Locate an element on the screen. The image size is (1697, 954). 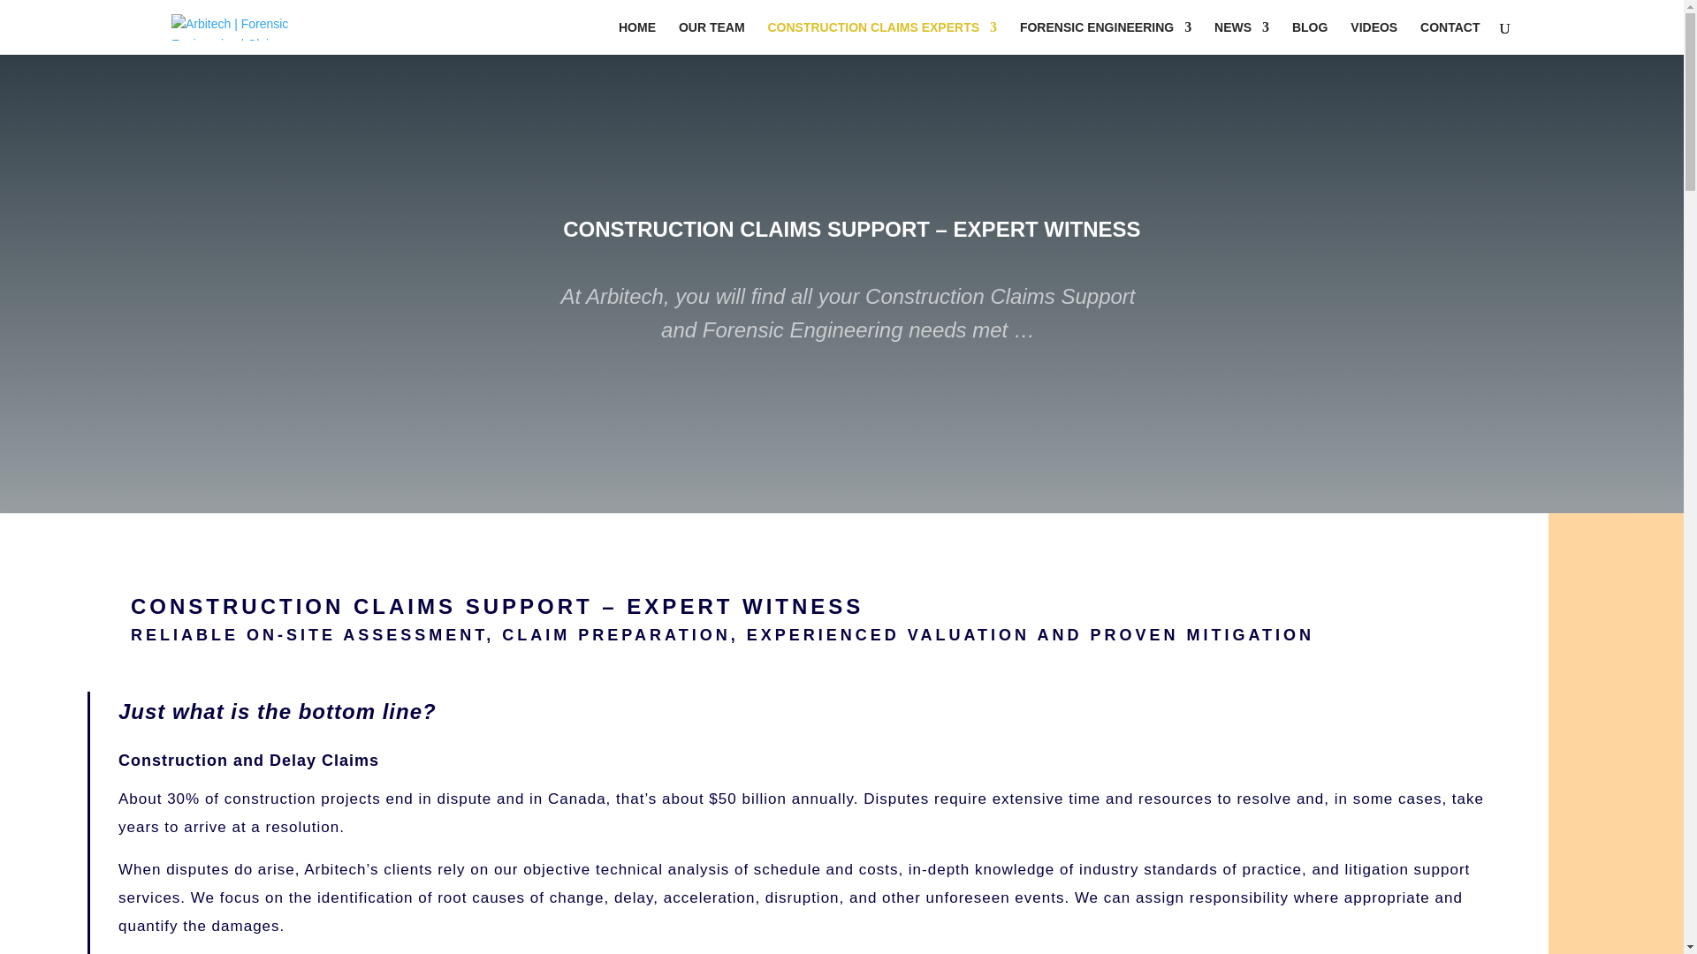
FORENSIC ENGINEERING is located at coordinates (1106, 38).